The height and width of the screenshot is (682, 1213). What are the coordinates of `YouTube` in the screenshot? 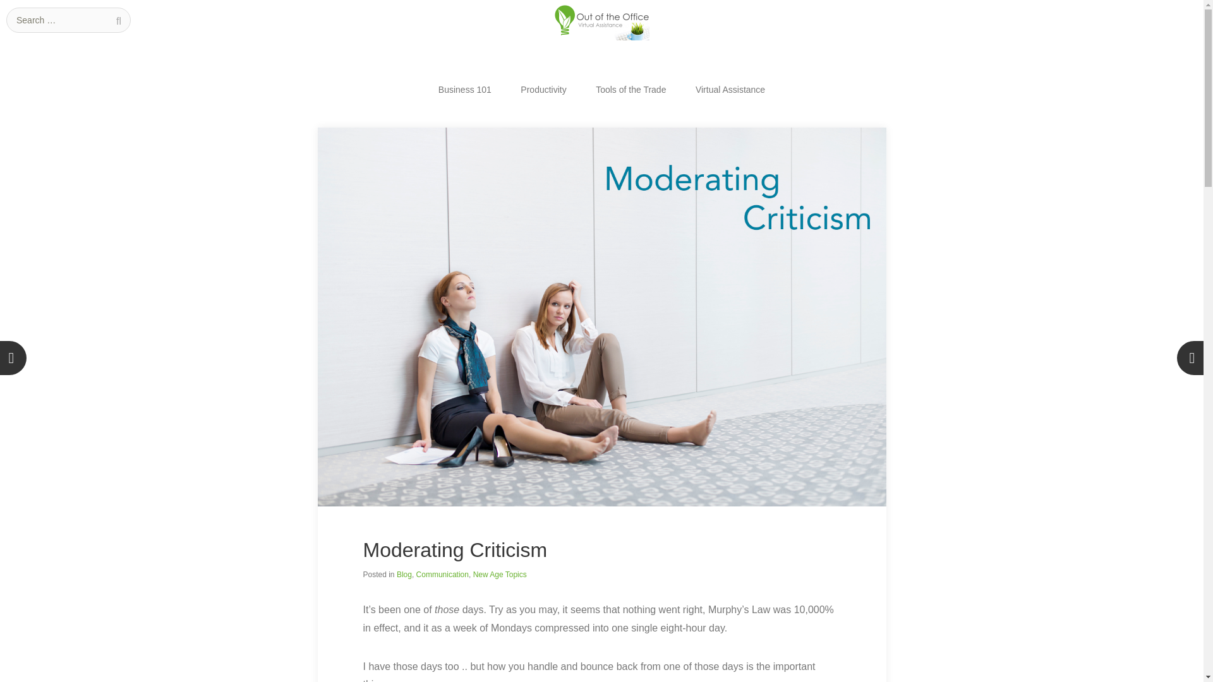 It's located at (1135, 6).